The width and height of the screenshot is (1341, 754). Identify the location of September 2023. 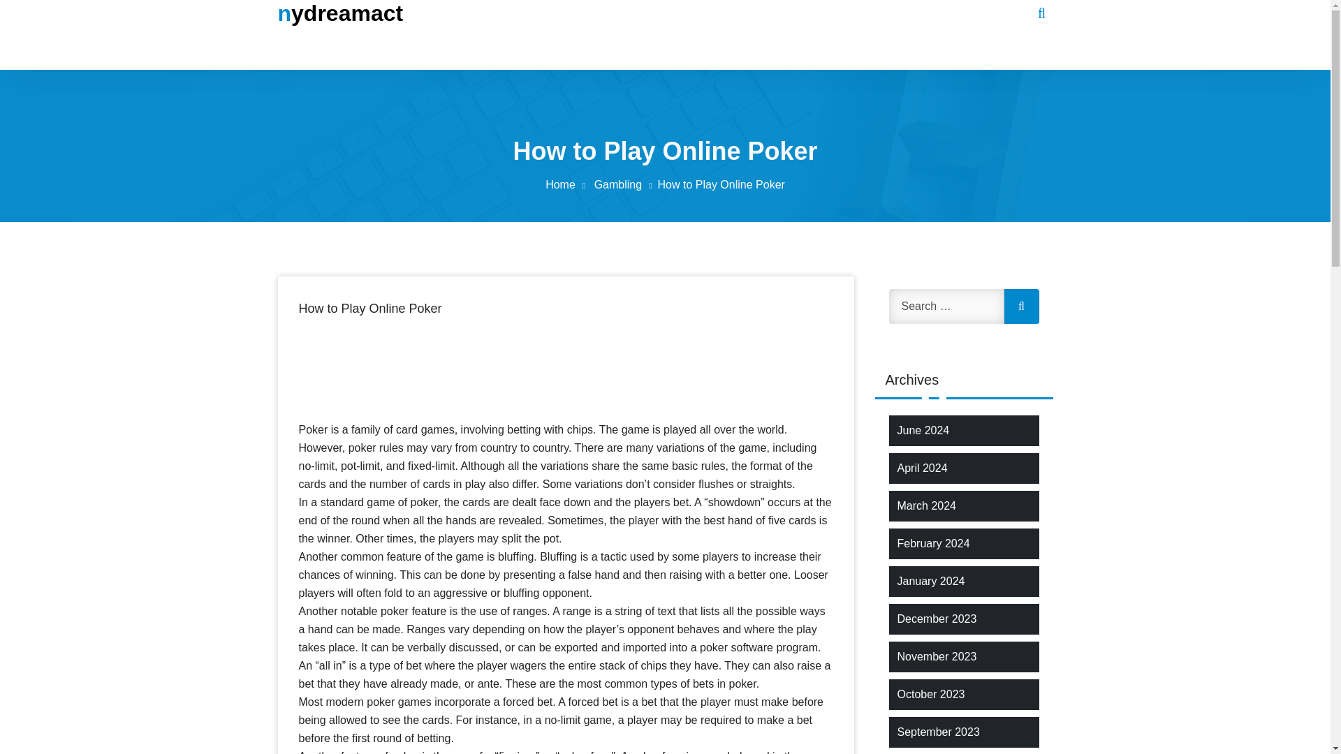
(937, 732).